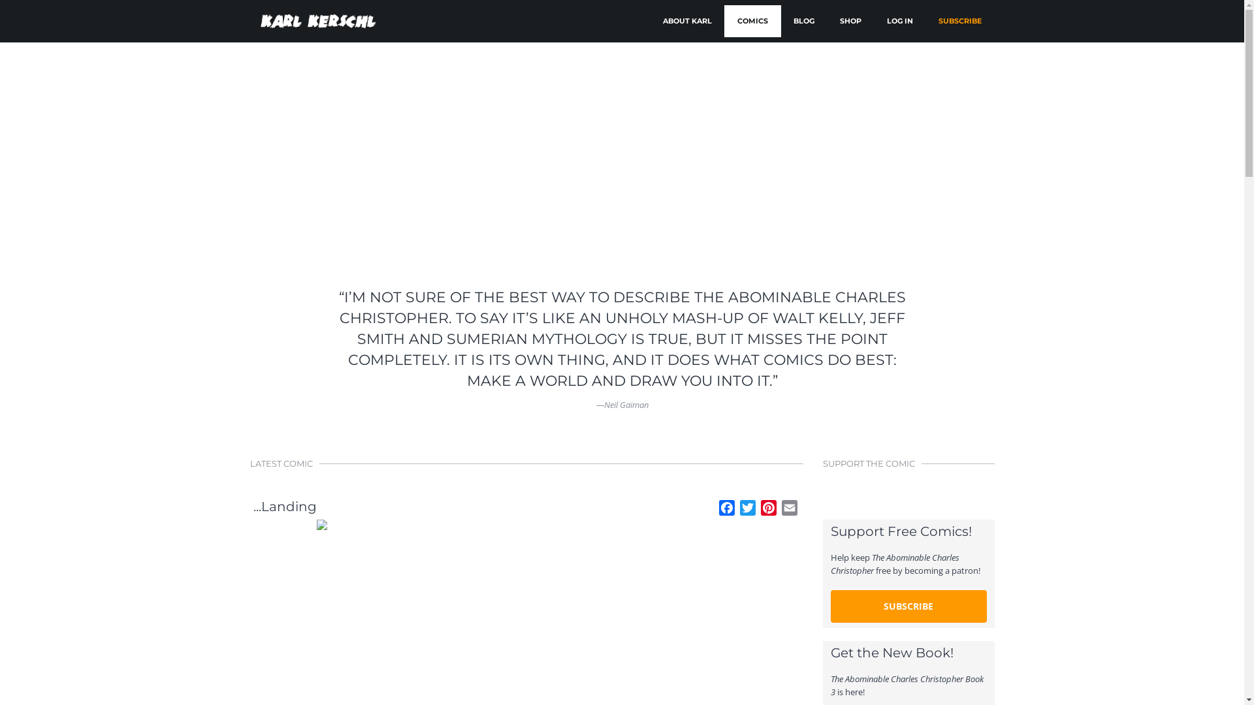  What do you see at coordinates (900, 21) in the screenshot?
I see `LOG IN` at bounding box center [900, 21].